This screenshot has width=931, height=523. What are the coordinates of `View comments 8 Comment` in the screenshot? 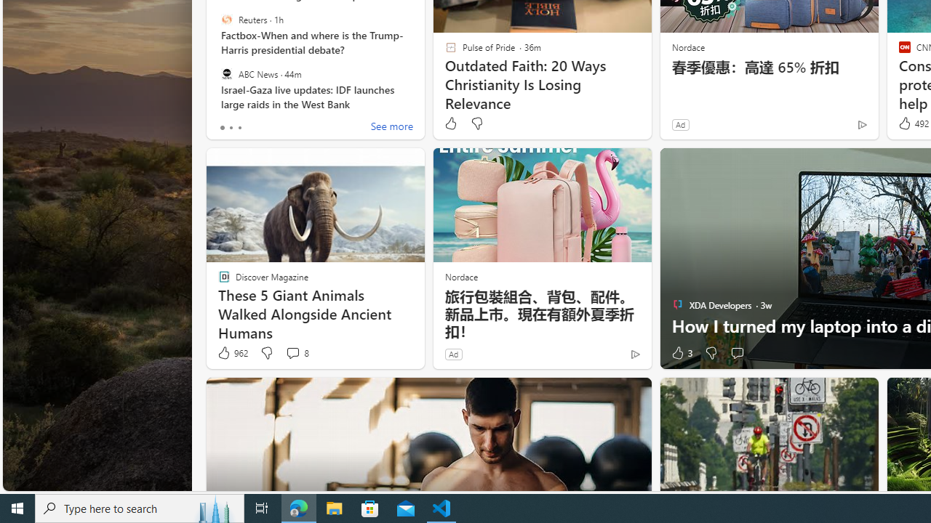 It's located at (297, 353).